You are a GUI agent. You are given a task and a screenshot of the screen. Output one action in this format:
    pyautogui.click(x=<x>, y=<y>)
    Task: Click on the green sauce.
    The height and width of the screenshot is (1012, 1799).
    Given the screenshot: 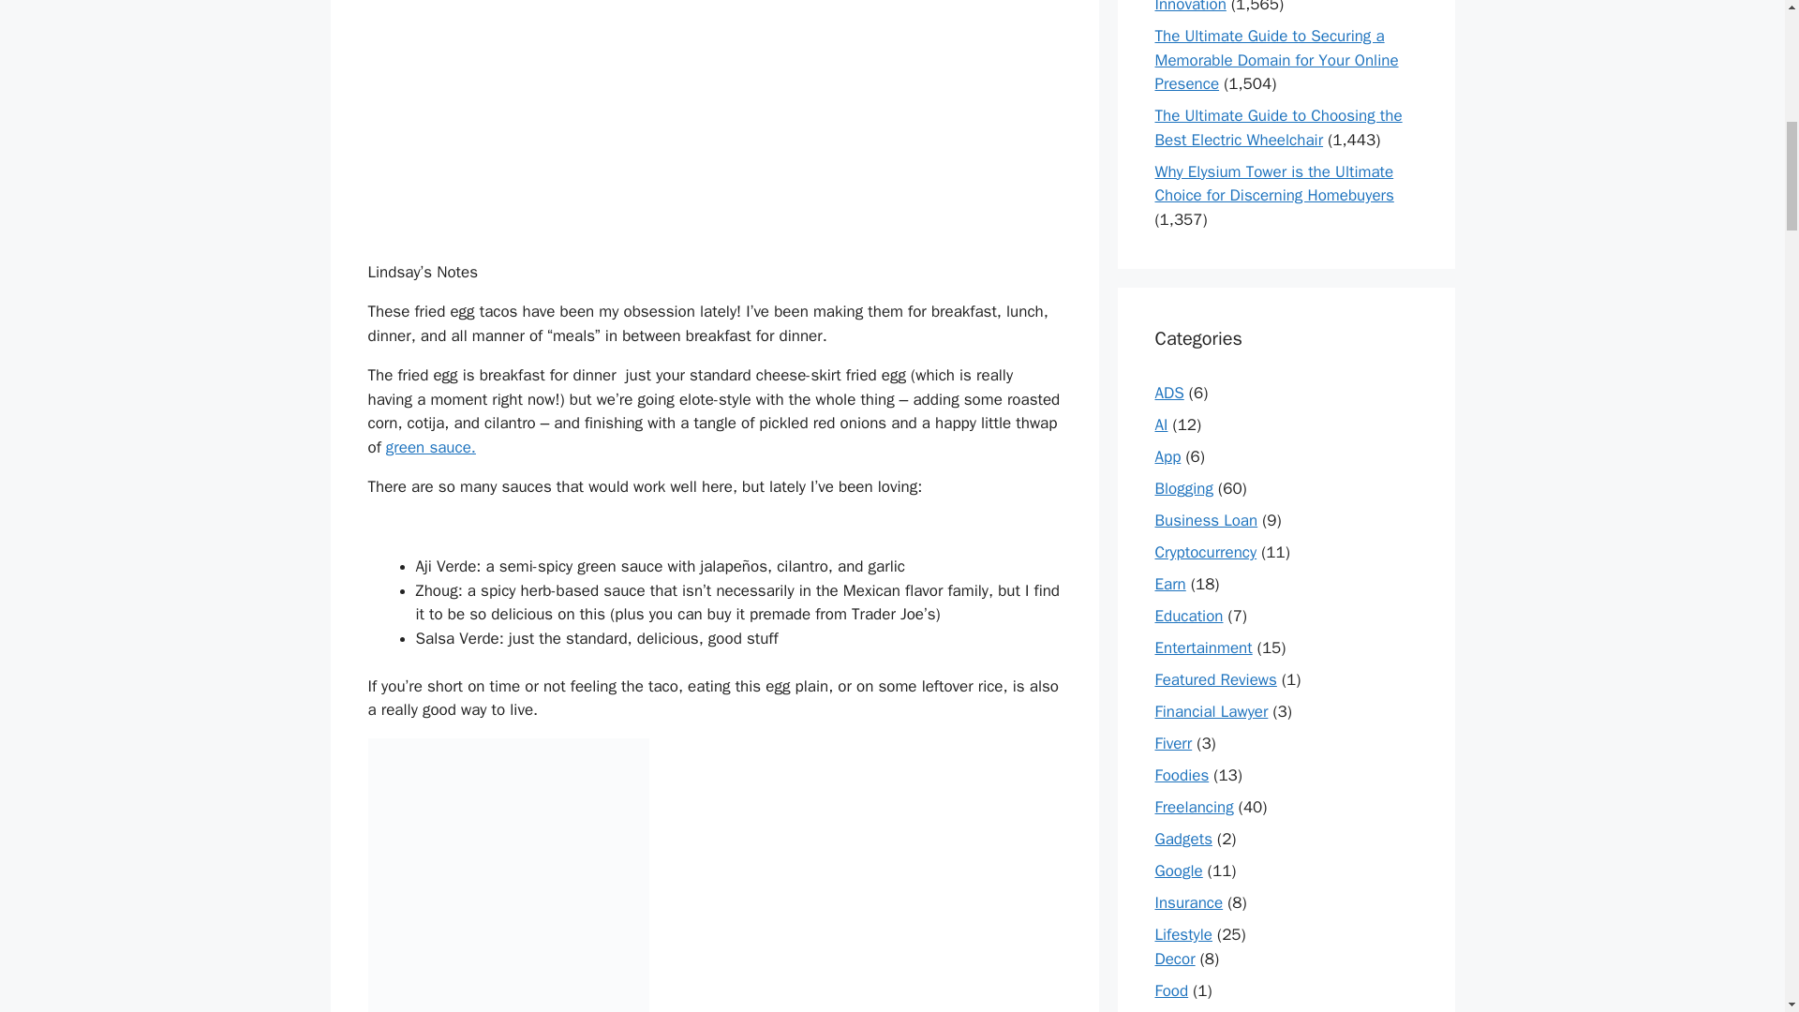 What is the action you would take?
    pyautogui.click(x=431, y=447)
    